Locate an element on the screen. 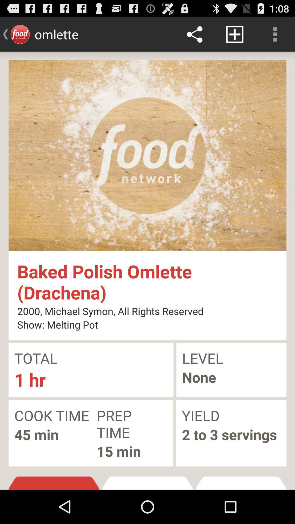 The image size is (295, 524). click item to the right of the recipe is located at coordinates (241, 483).